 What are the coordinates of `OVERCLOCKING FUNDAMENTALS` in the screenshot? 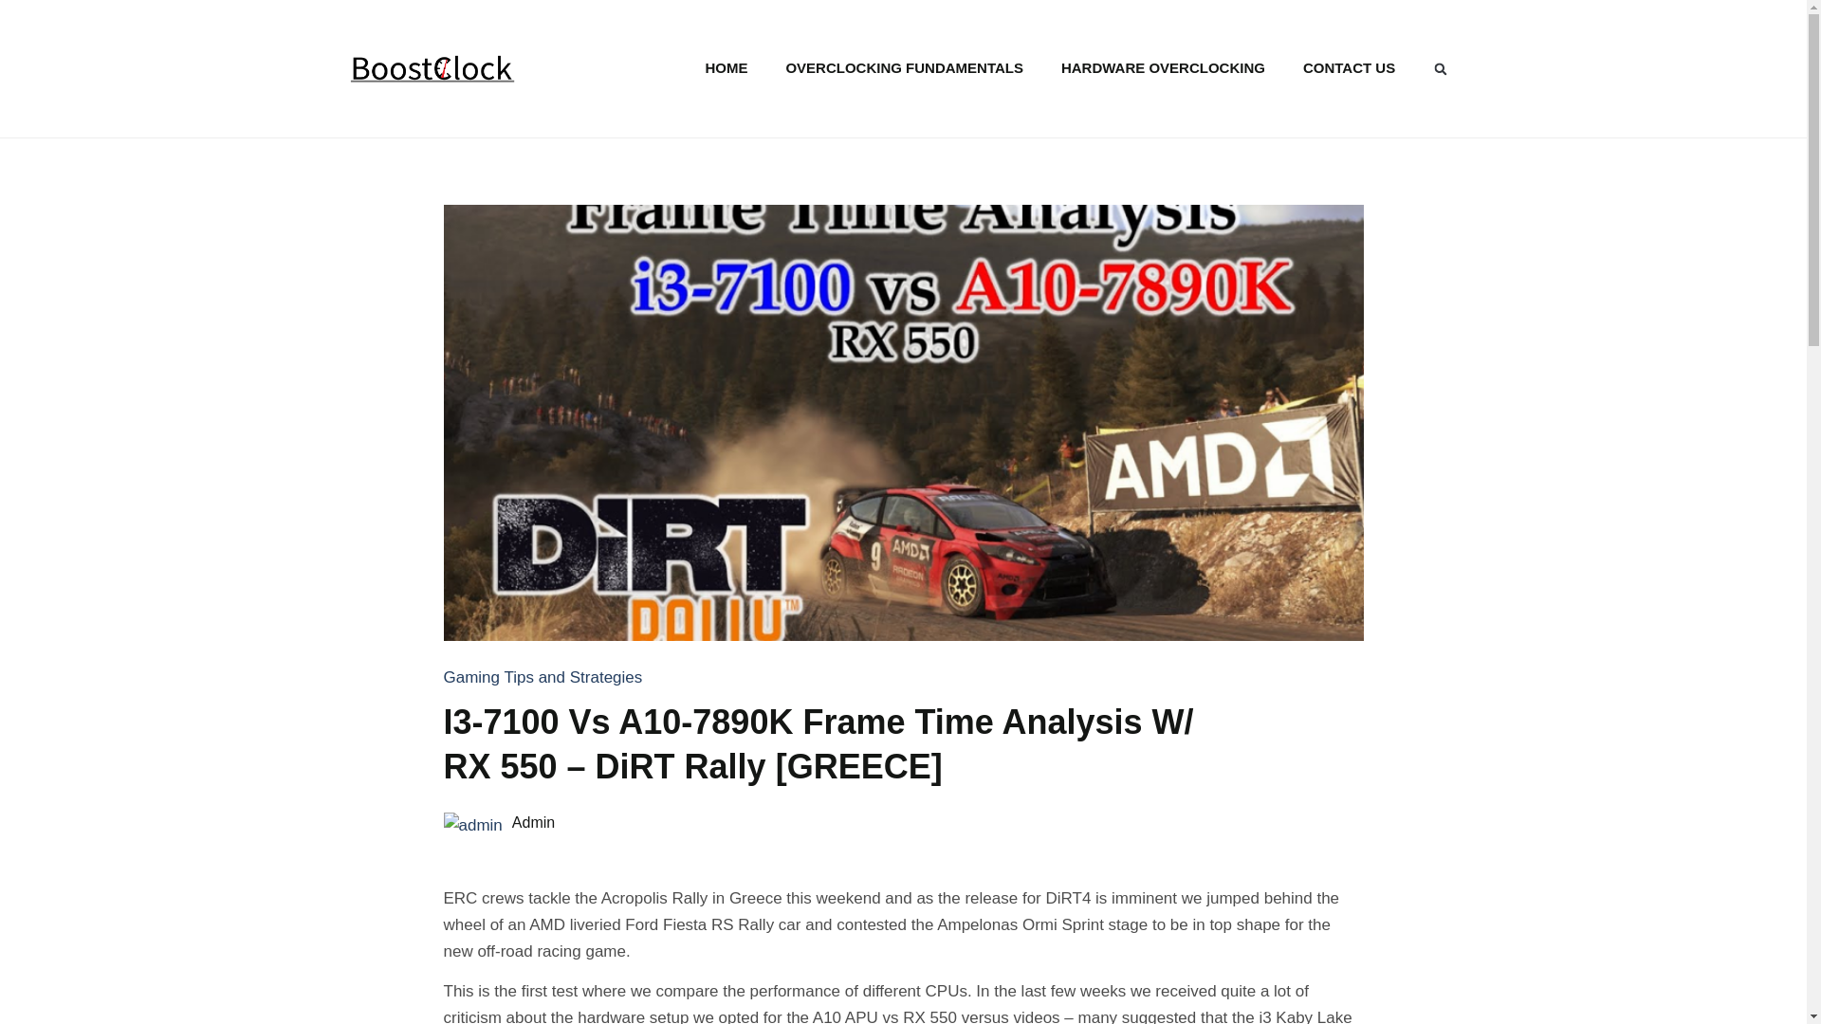 It's located at (904, 68).